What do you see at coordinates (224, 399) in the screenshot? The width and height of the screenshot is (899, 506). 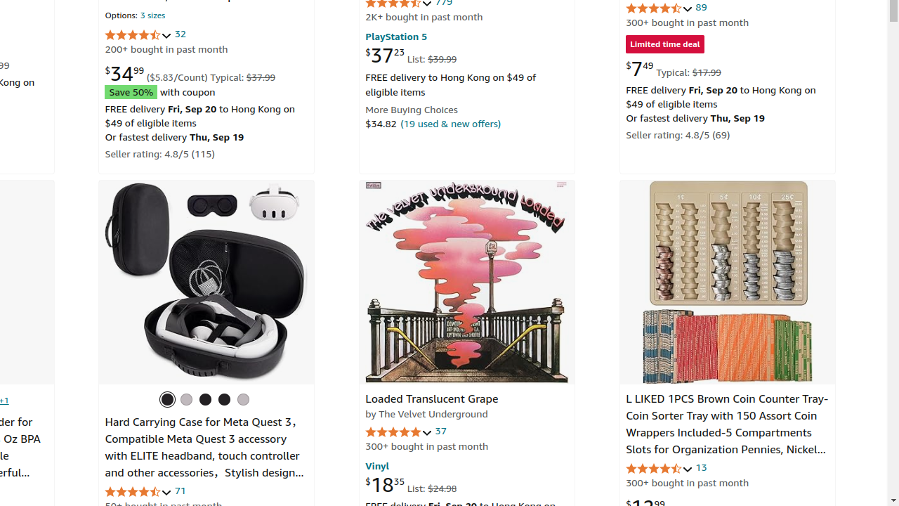 I see `grey` at bounding box center [224, 399].